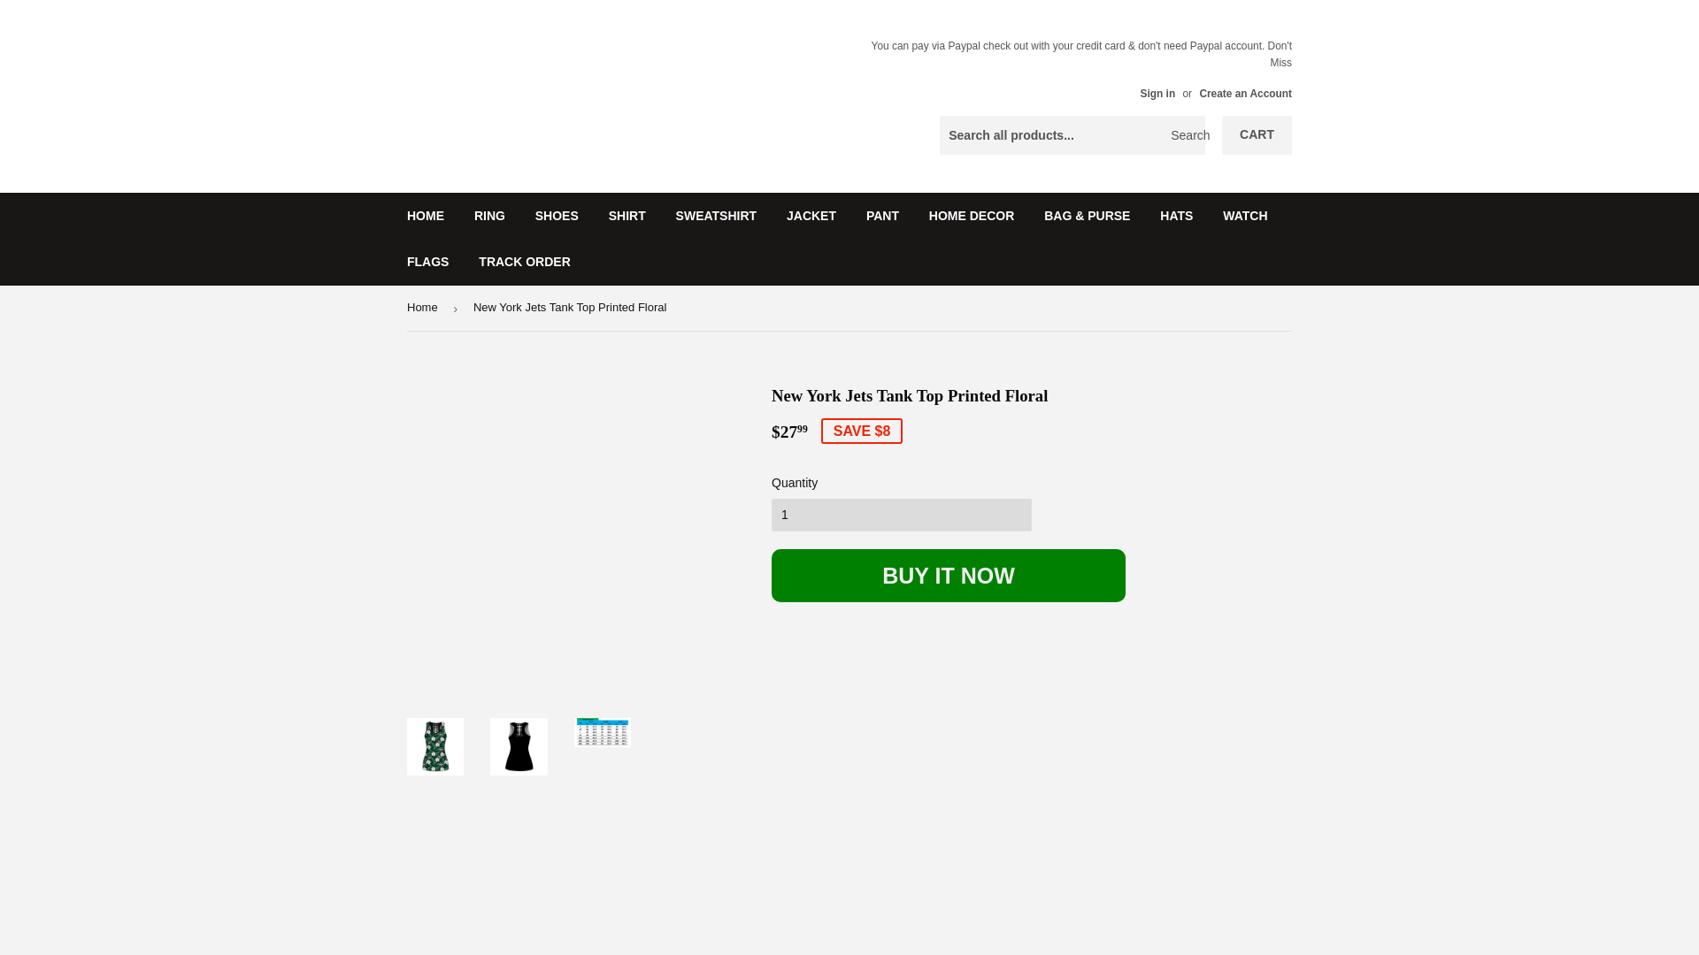 The image size is (1699, 955). Describe the element at coordinates (1185, 135) in the screenshot. I see `Search` at that location.